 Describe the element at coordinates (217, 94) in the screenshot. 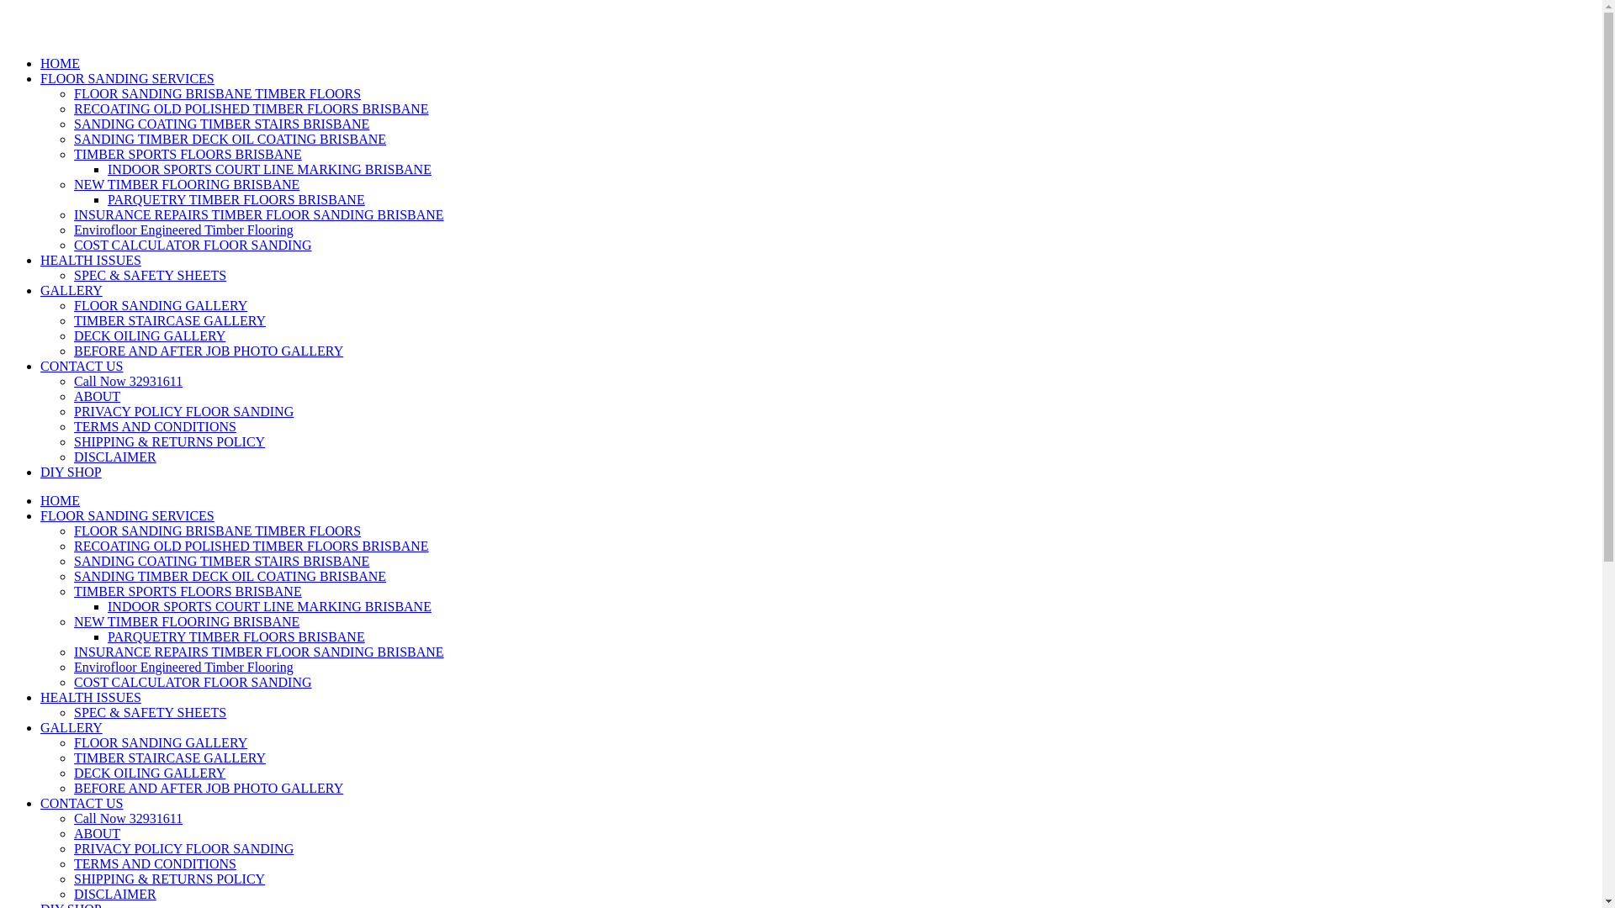

I see `FLOOR SANDING BRISBANE TIMBER FLOORS` at that location.